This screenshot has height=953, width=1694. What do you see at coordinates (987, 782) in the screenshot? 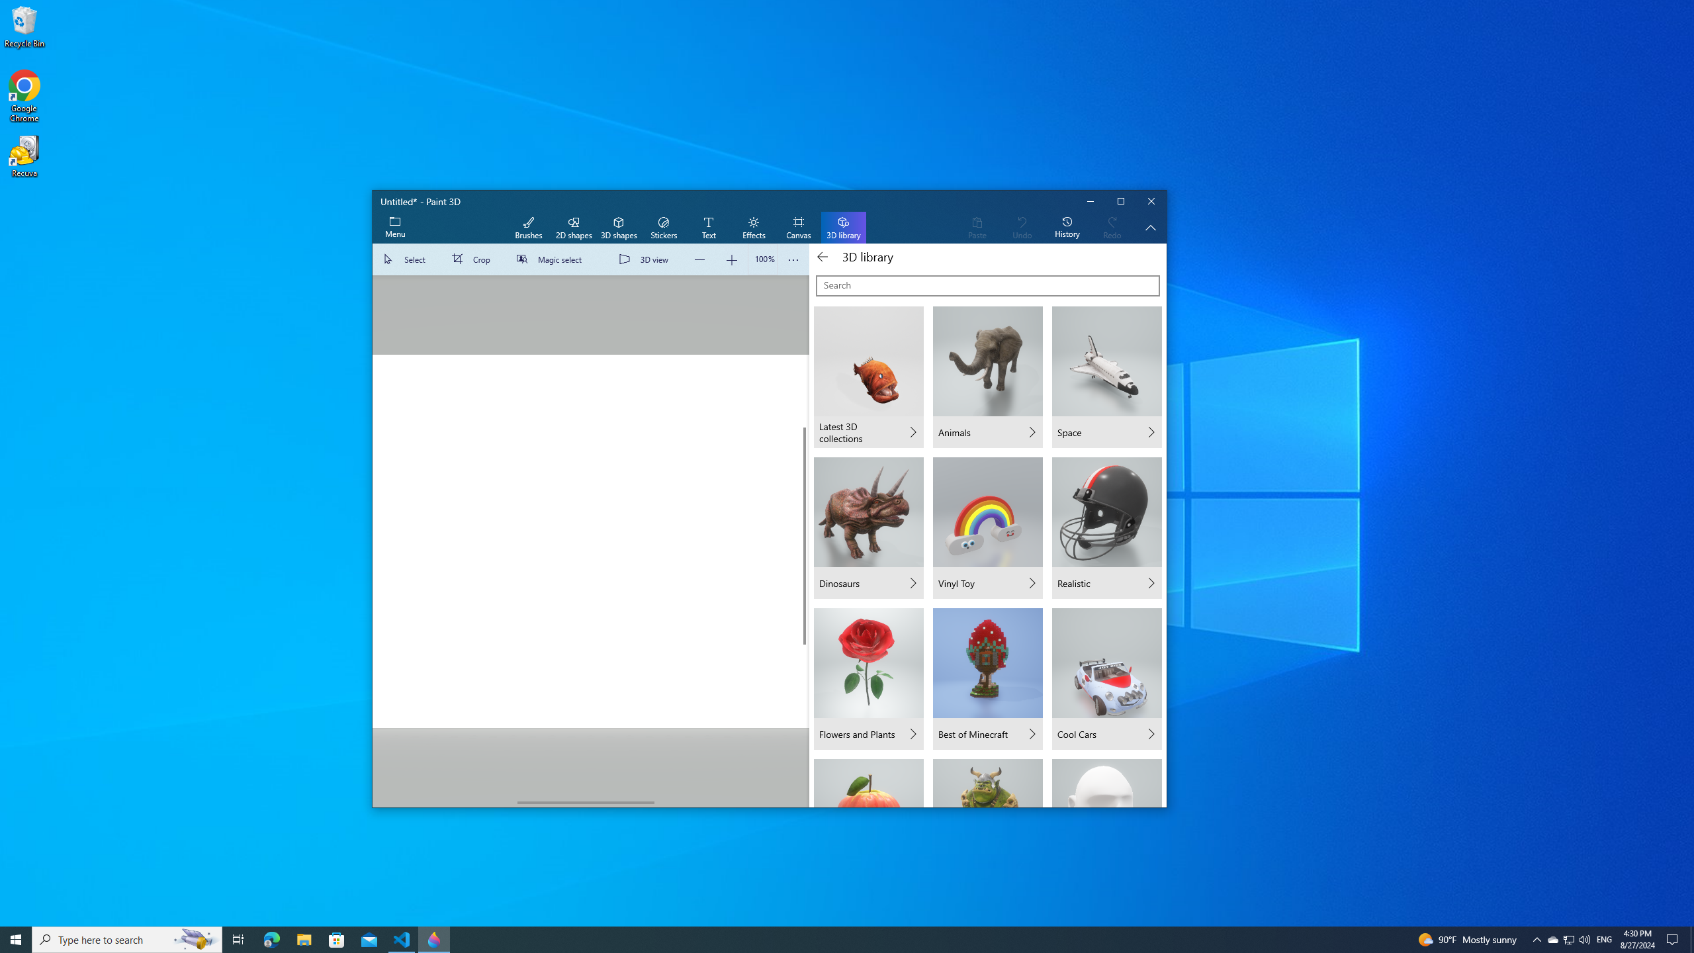
I see `Characters` at bounding box center [987, 782].